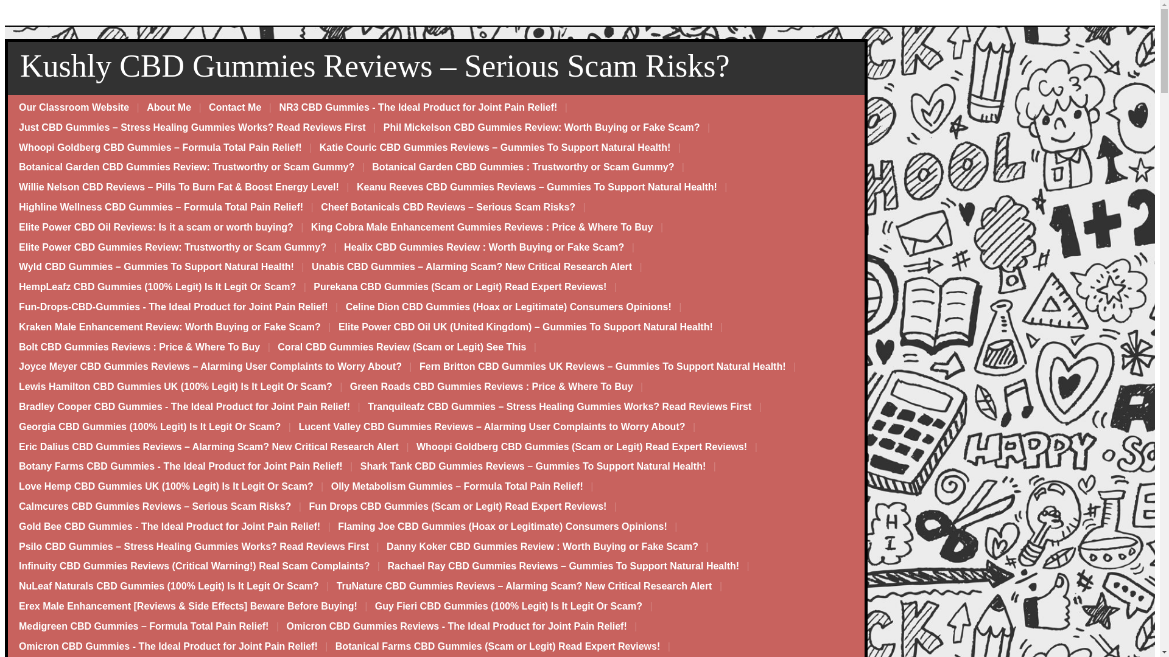 This screenshot has height=657, width=1169. I want to click on Advertisement, so click(580, 15).